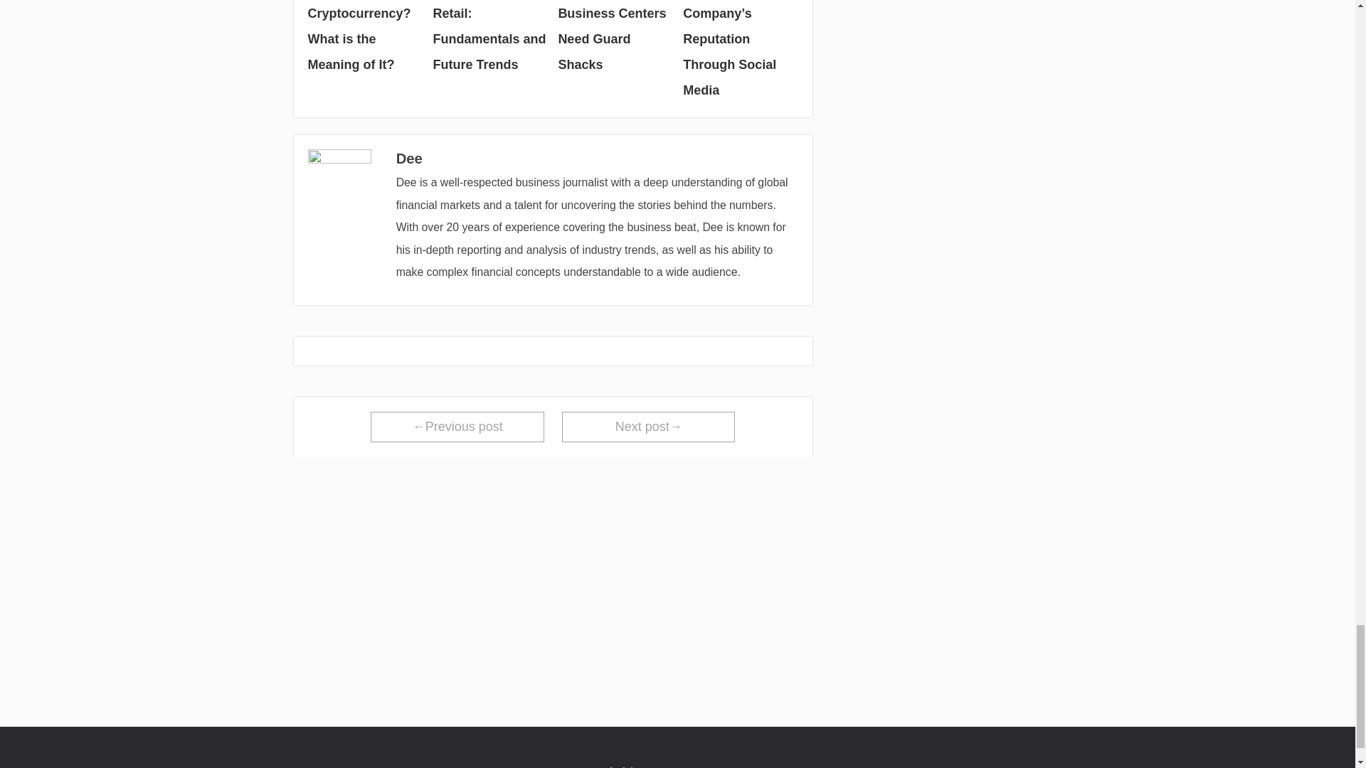  Describe the element at coordinates (615, 38) in the screenshot. I see `5 Reasons Why Business Centers Need Guard Shacks` at that location.